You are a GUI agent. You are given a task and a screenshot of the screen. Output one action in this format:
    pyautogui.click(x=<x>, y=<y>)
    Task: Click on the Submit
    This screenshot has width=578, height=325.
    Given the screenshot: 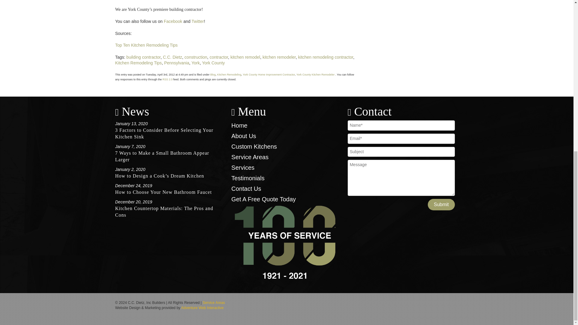 What is the action you would take?
    pyautogui.click(x=441, y=204)
    